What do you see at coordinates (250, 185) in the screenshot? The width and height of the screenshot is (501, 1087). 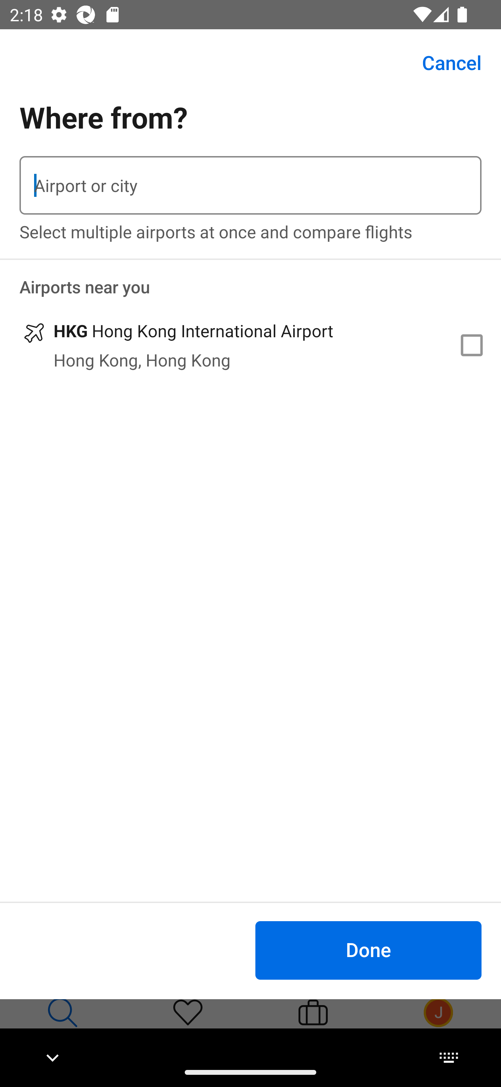 I see `Airport or city` at bounding box center [250, 185].